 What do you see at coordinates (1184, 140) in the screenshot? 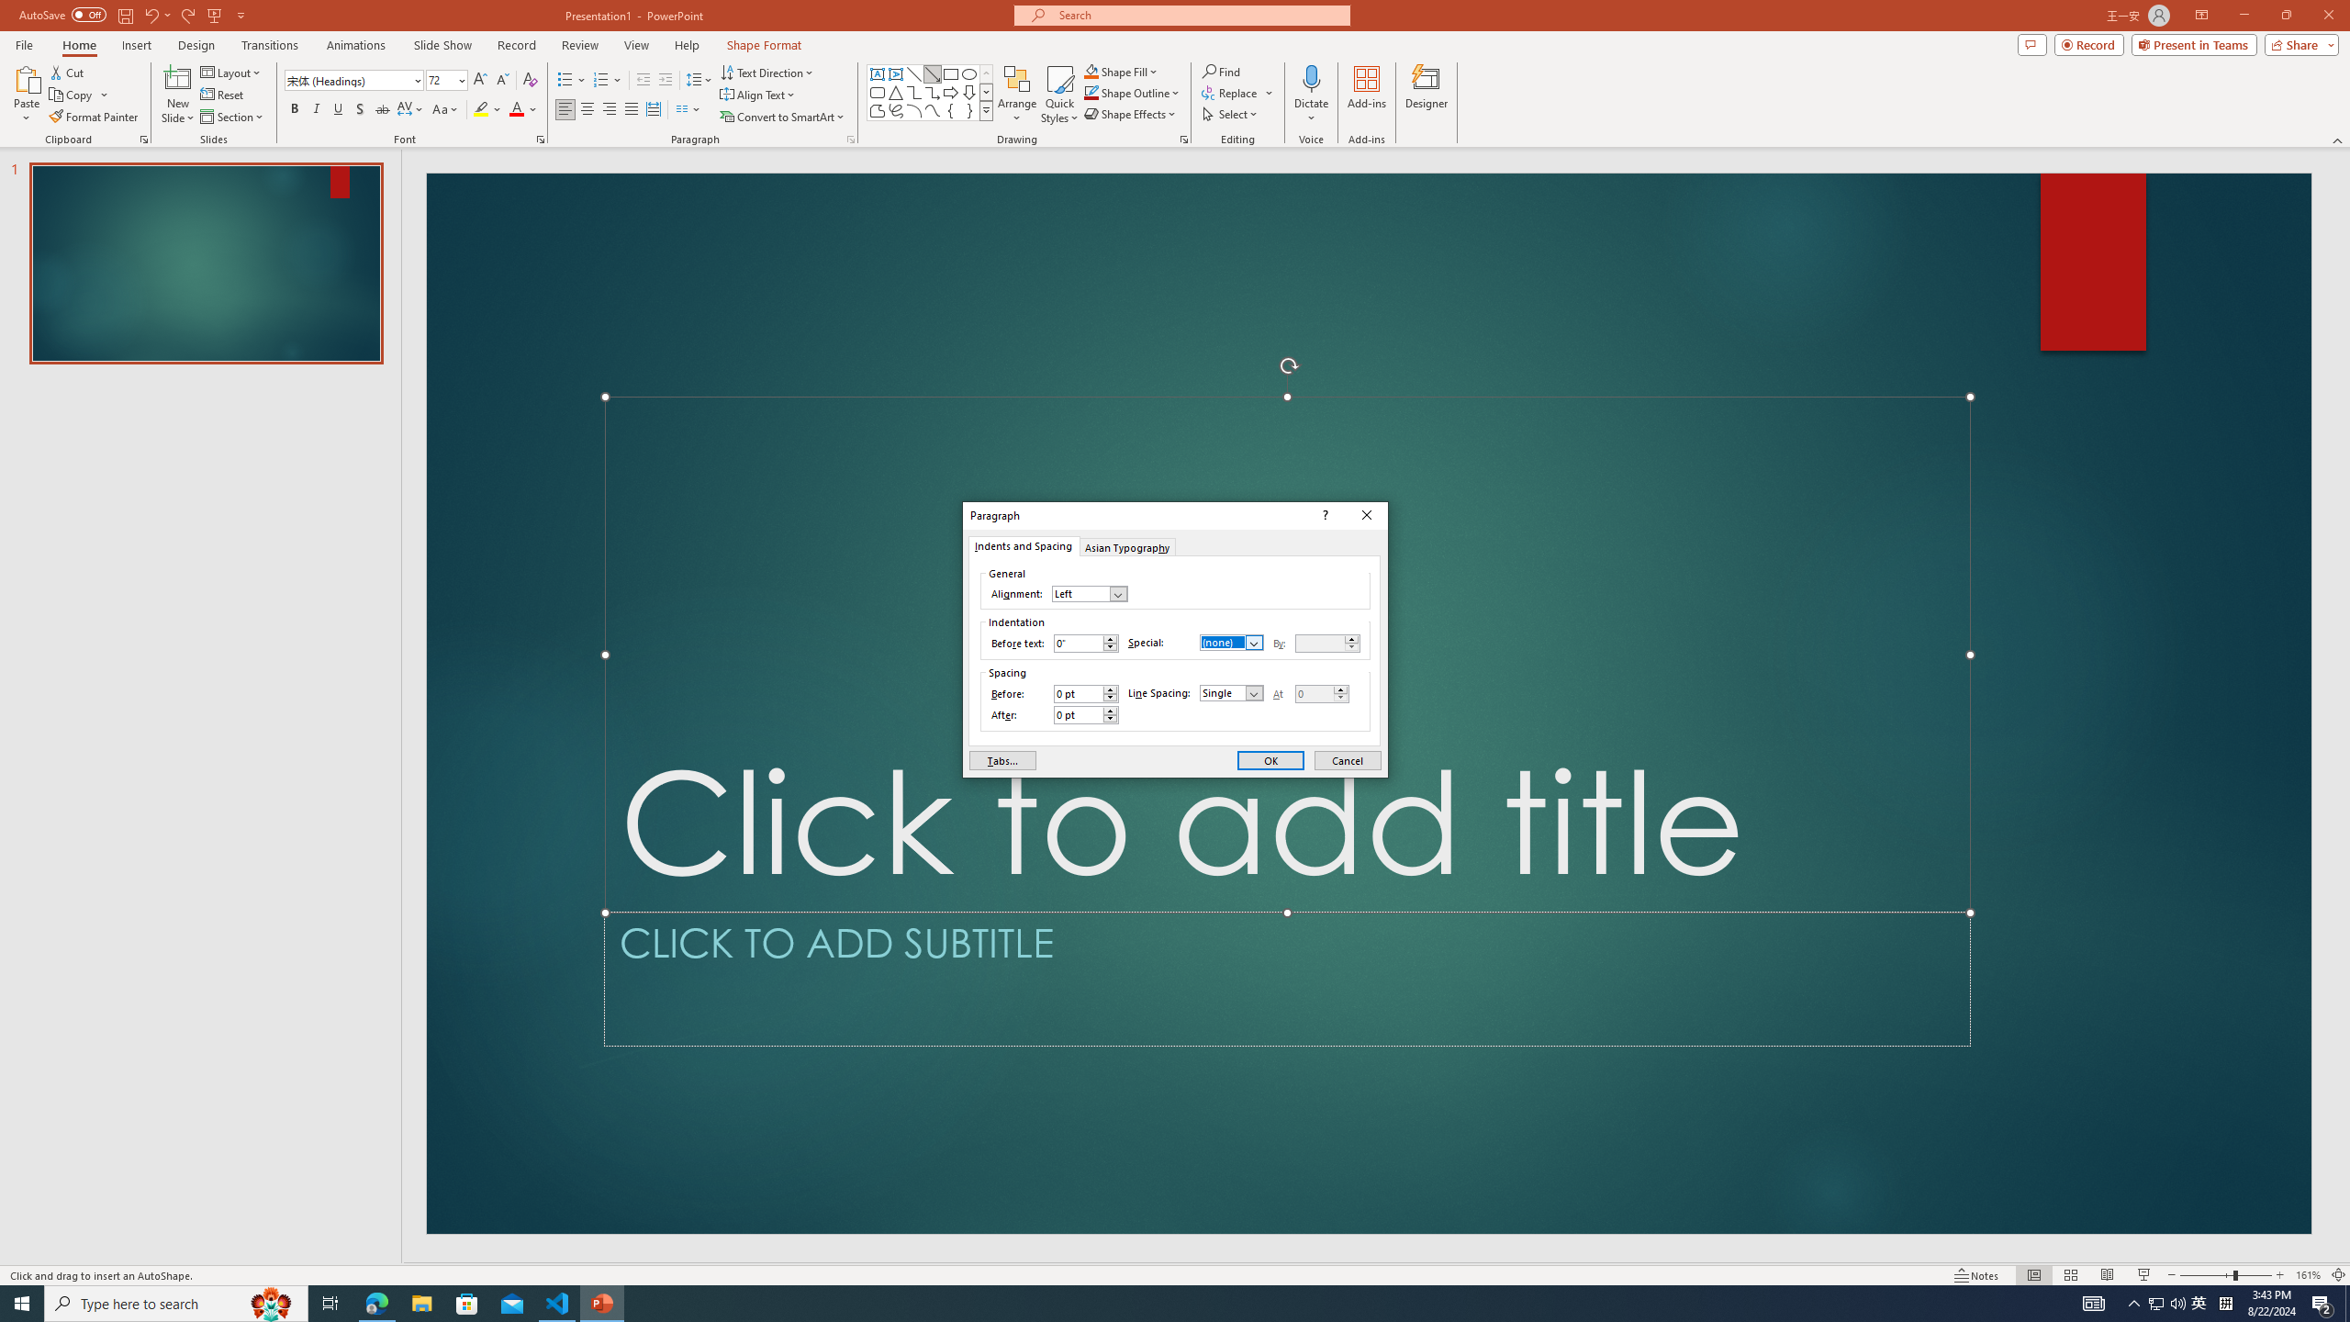
I see `Format Object...` at bounding box center [1184, 140].